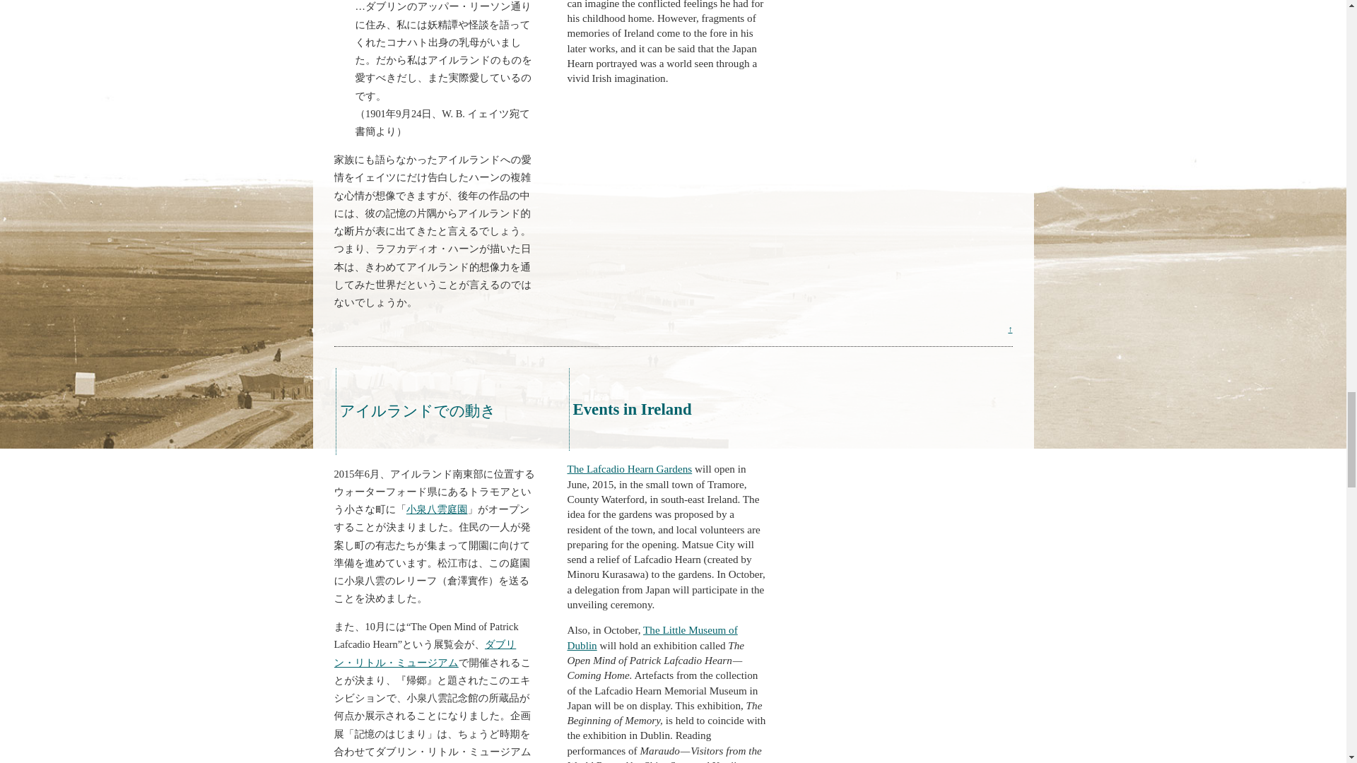 The image size is (1357, 763). I want to click on The Little Museum of Dublin, so click(652, 637).